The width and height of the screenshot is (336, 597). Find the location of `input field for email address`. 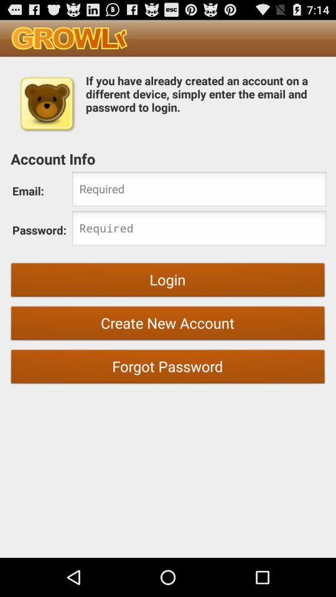

input field for email address is located at coordinates (199, 190).